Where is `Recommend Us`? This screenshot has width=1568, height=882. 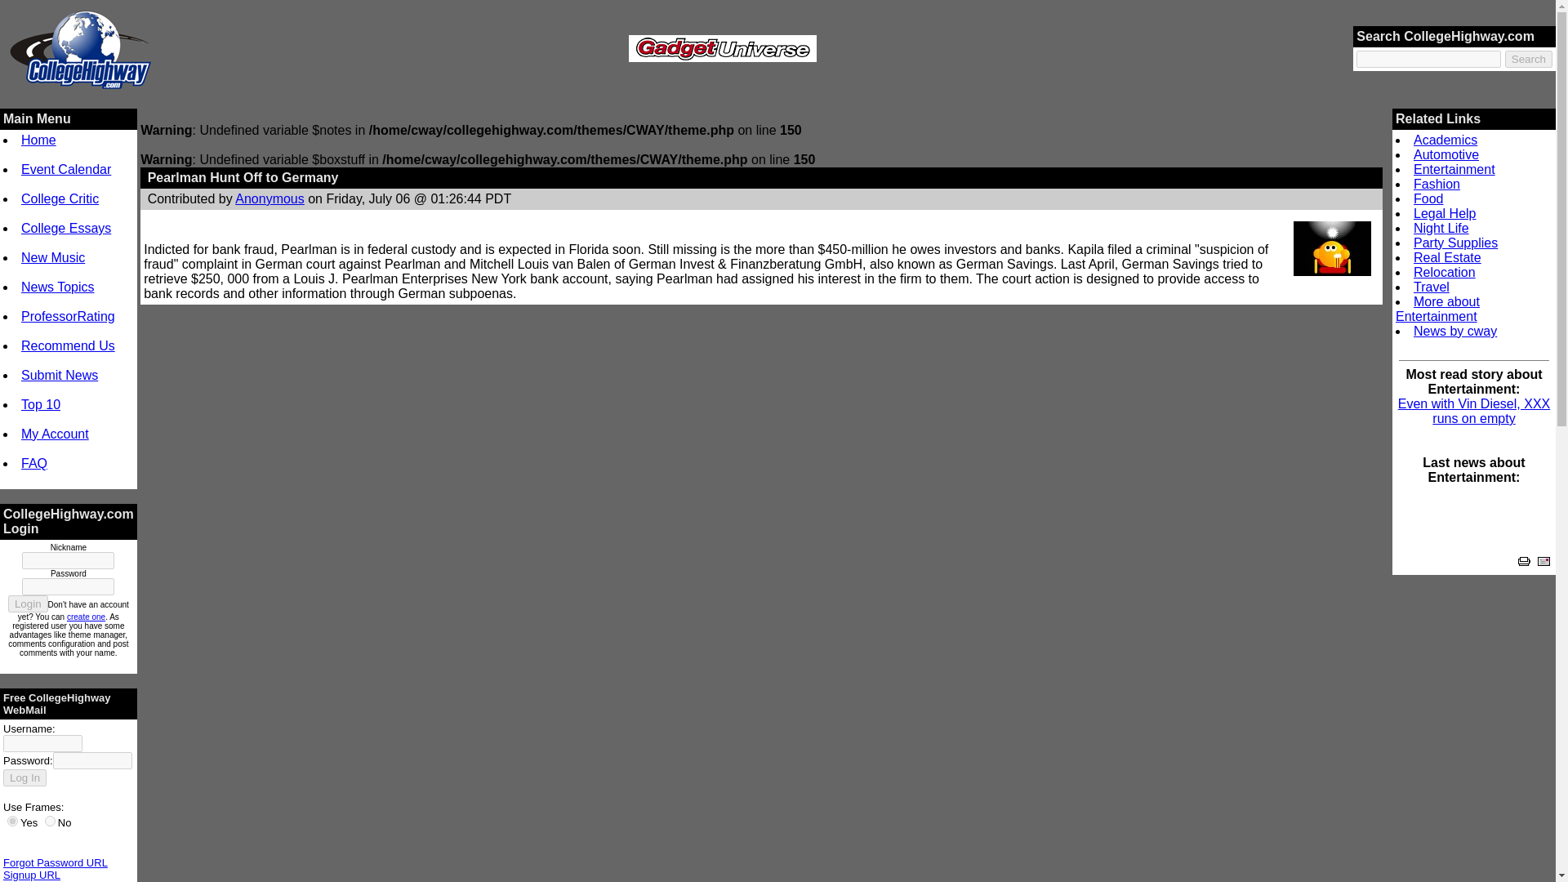
Recommend Us is located at coordinates (68, 345).